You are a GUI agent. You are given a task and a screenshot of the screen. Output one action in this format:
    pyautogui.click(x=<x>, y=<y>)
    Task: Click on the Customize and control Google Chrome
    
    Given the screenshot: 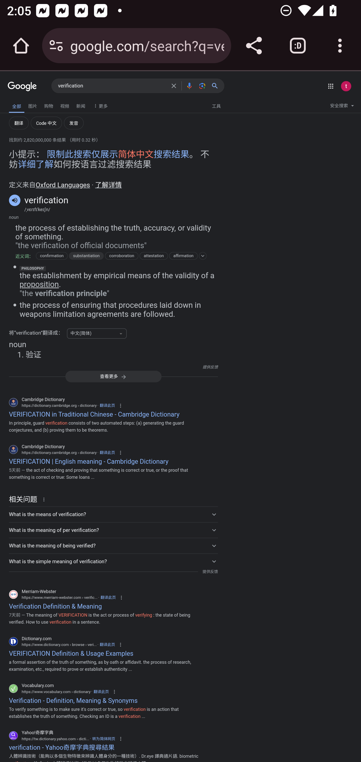 What is the action you would take?
    pyautogui.click(x=340, y=46)
    